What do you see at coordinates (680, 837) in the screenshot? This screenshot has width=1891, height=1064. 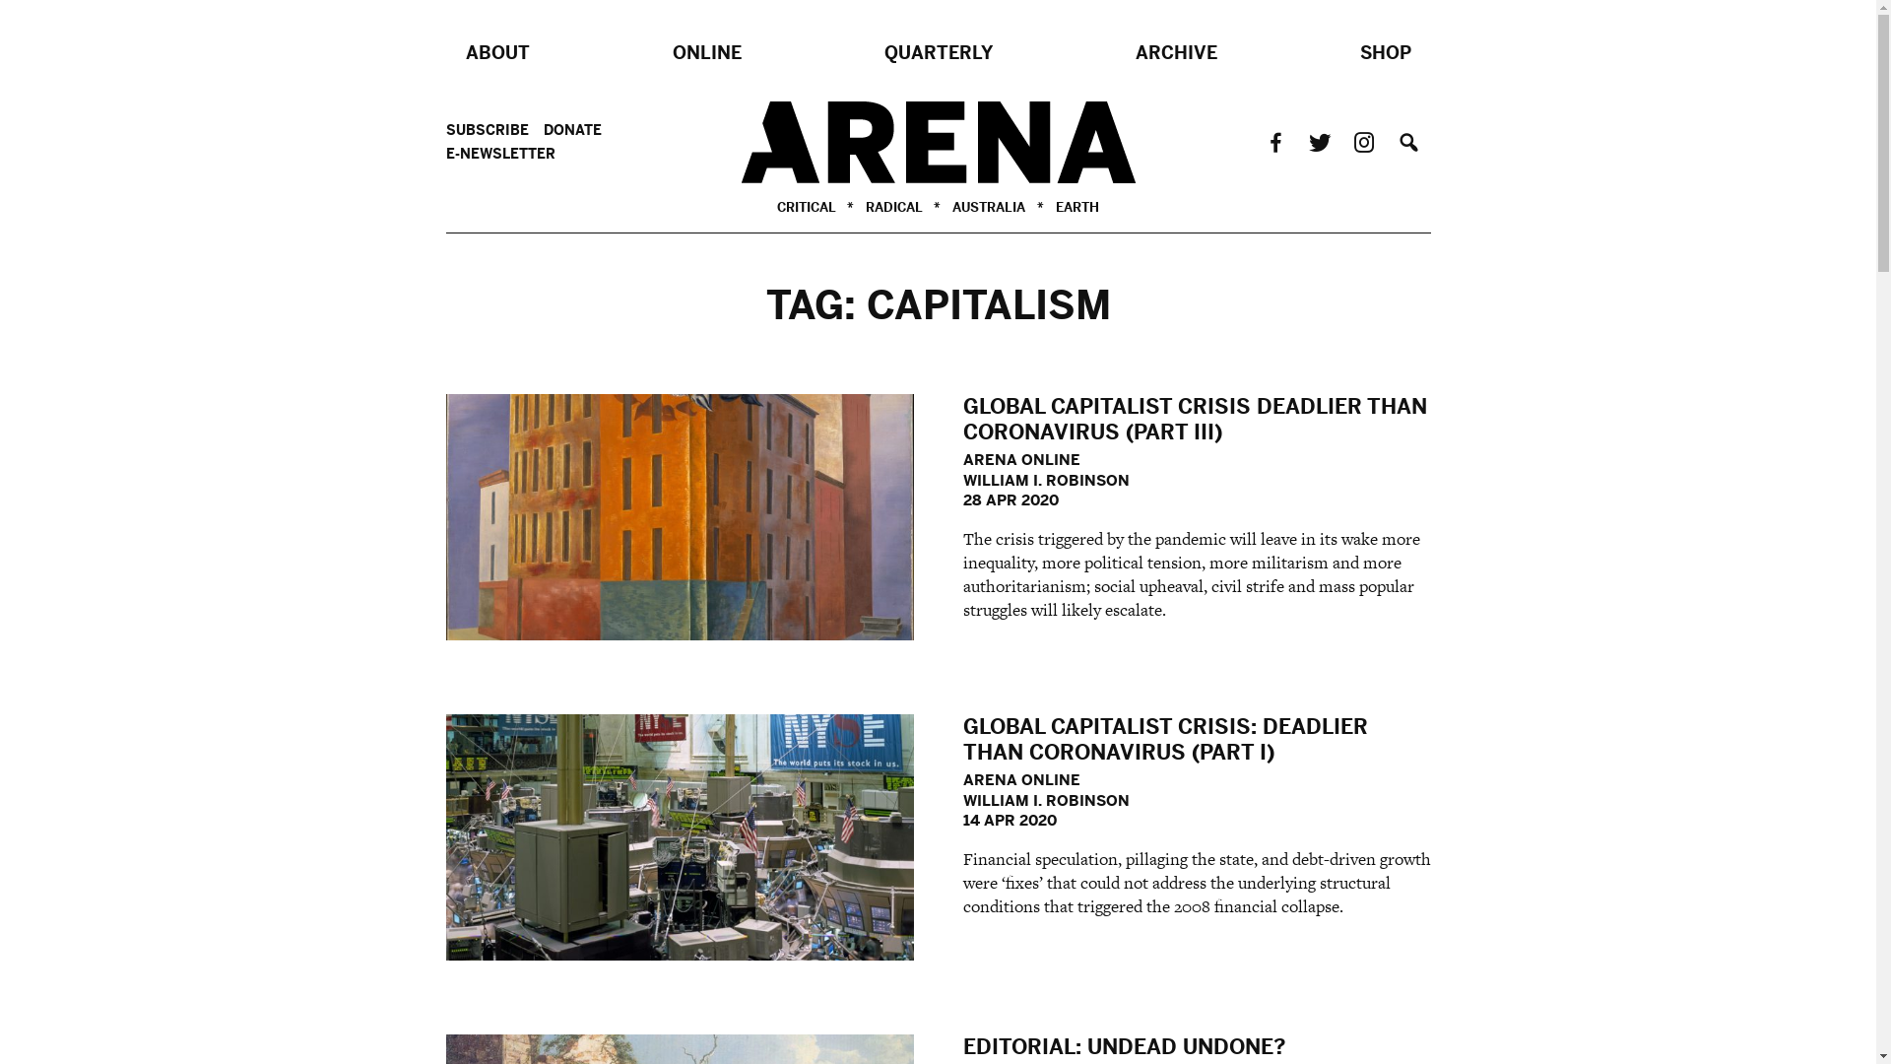 I see `Global Capitalist Crisis: Deadlier than Coronavirus (Part I)` at bounding box center [680, 837].